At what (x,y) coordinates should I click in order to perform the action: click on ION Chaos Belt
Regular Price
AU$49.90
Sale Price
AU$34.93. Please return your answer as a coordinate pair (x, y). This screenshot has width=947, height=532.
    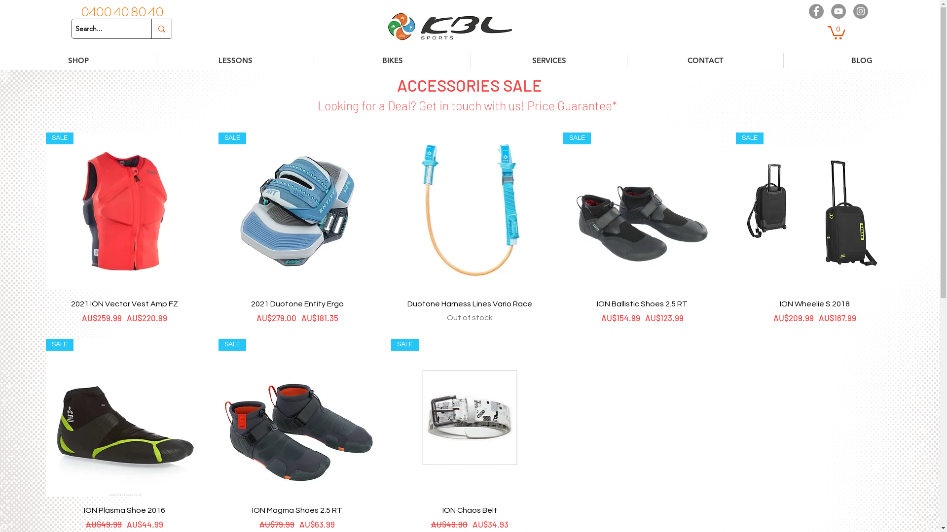
    Looking at the image, I should click on (470, 518).